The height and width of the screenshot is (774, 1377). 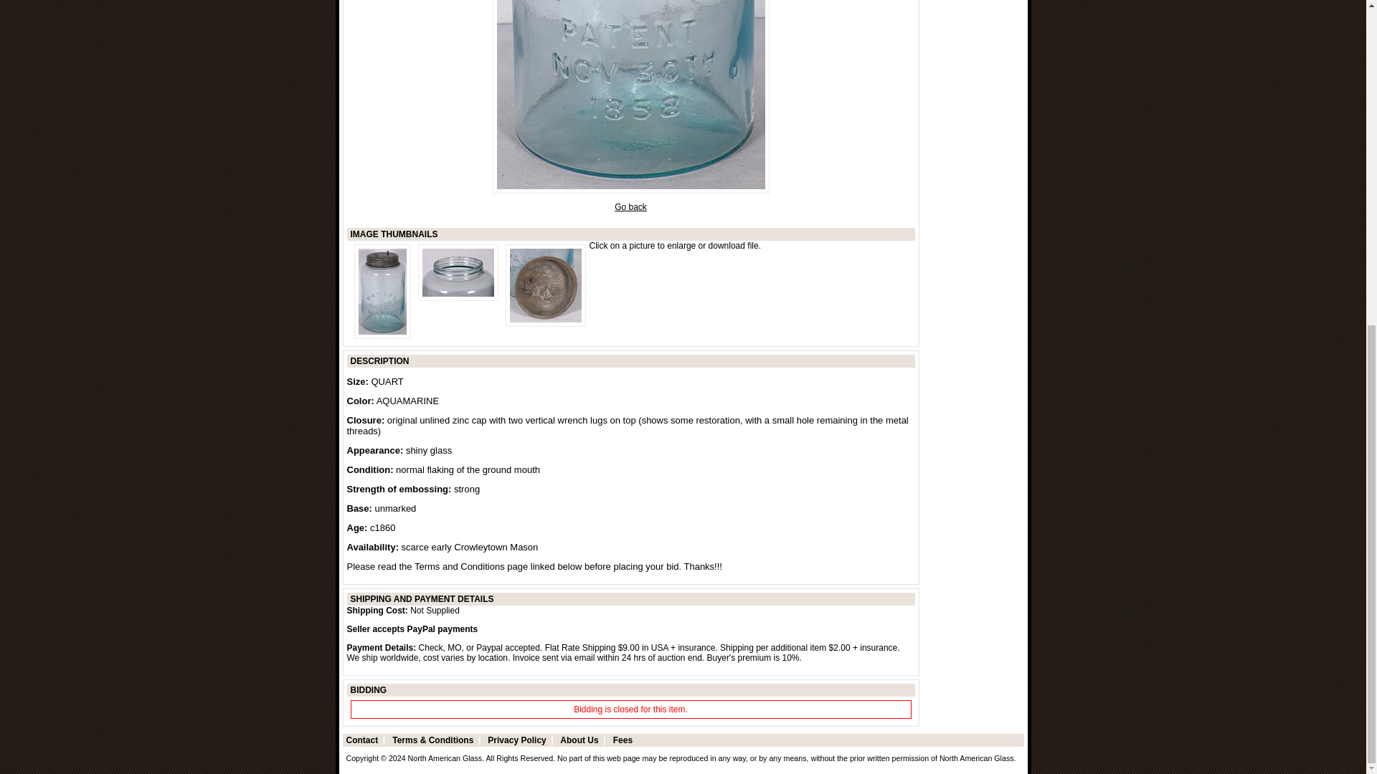 What do you see at coordinates (516, 740) in the screenshot?
I see `Privacy Policy` at bounding box center [516, 740].